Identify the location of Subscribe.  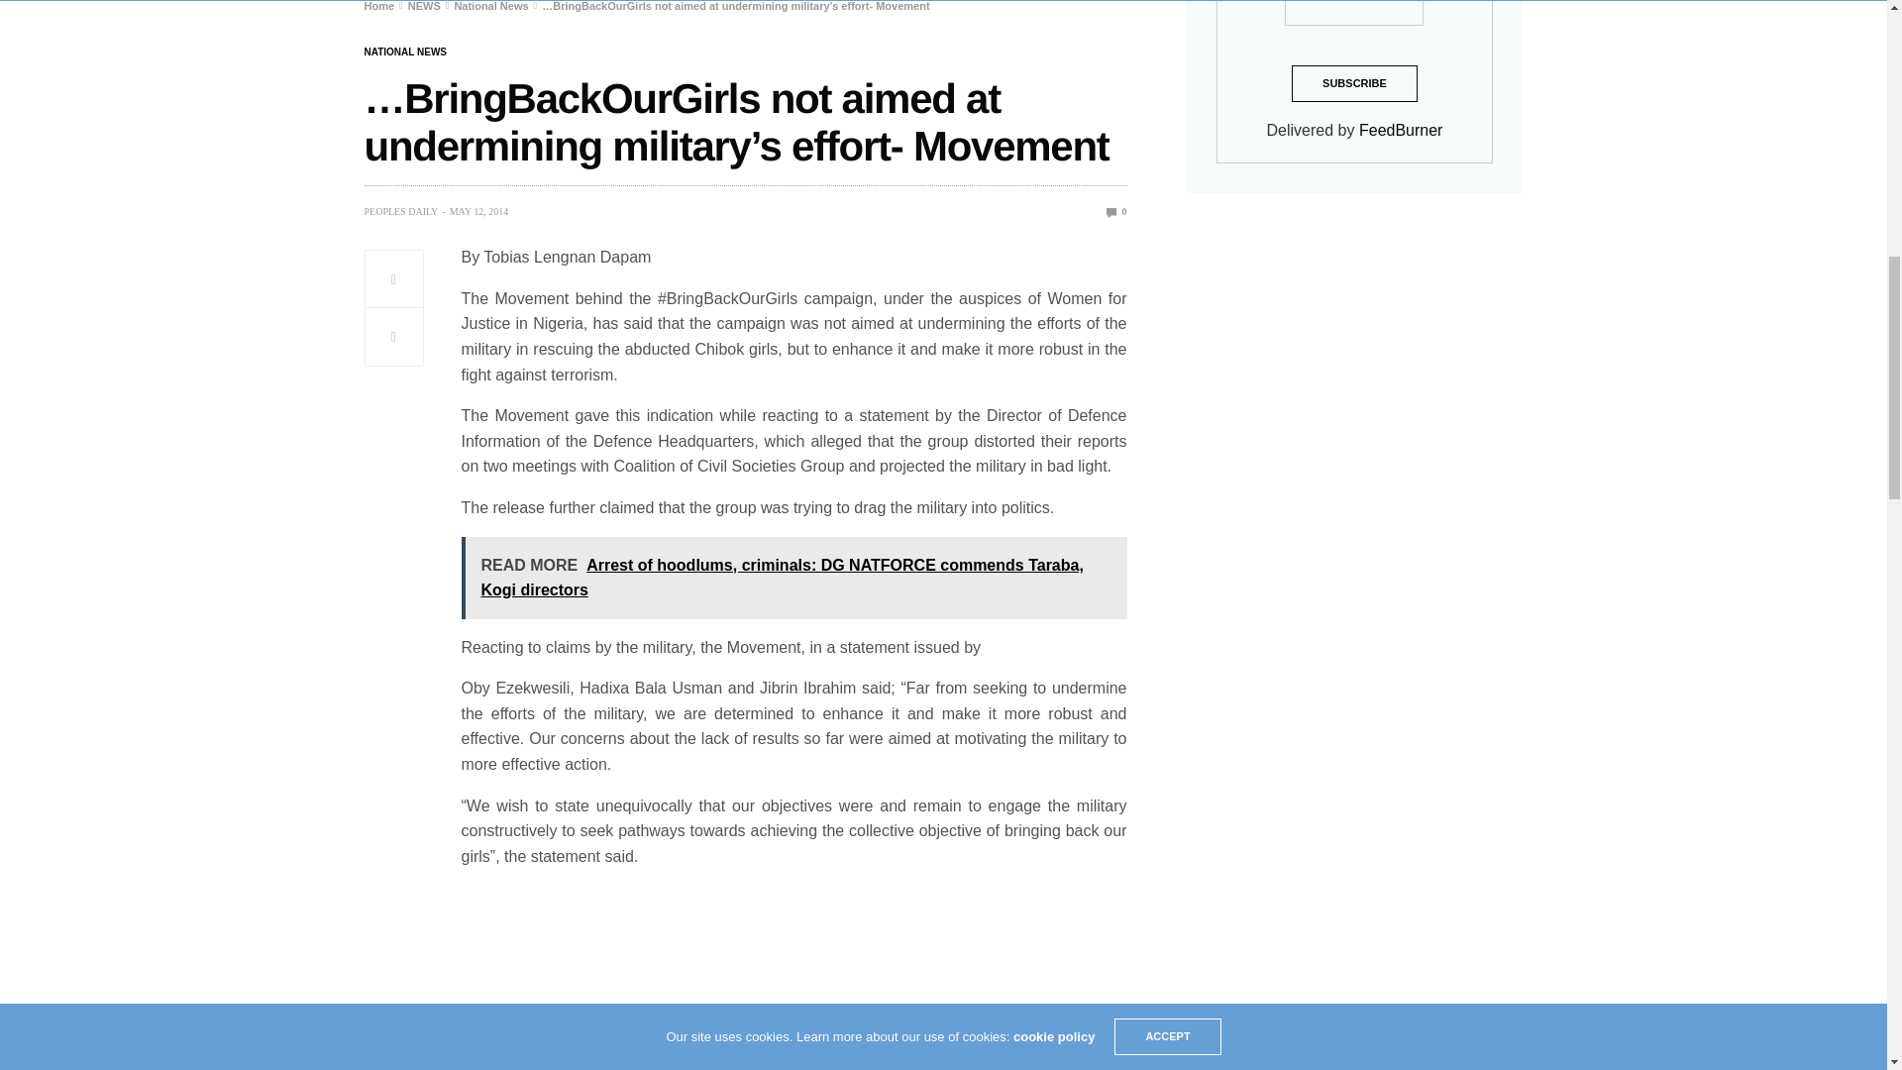
(1353, 83).